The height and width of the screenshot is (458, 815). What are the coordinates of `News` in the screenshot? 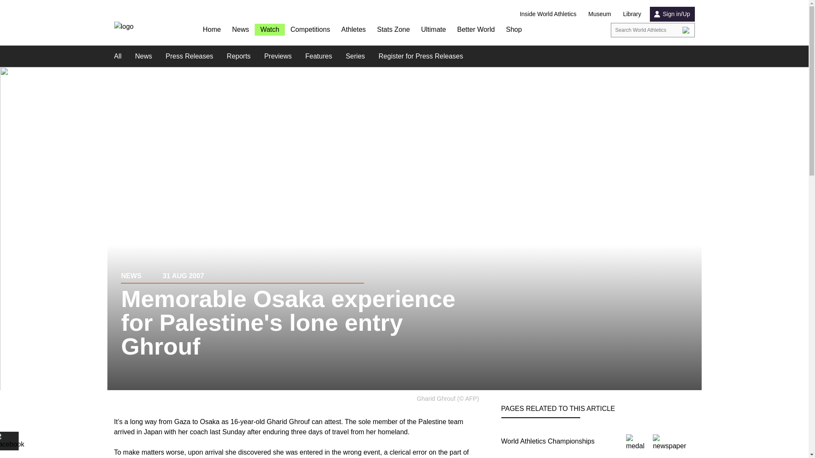 It's located at (241, 30).